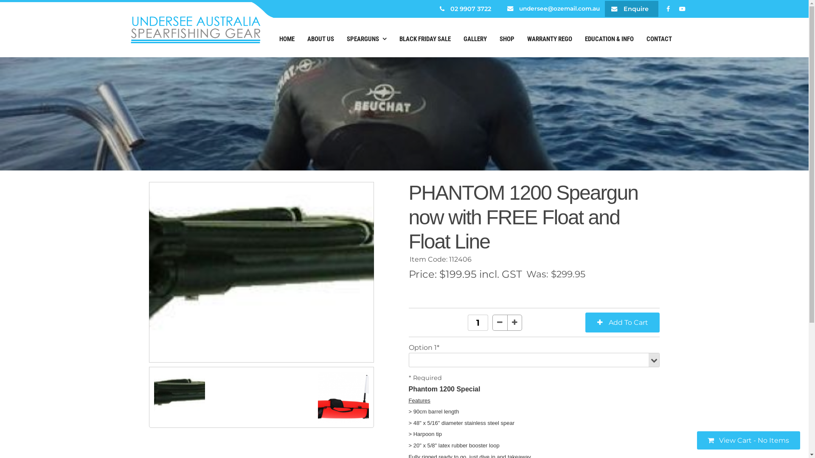 The height and width of the screenshot is (458, 815). What do you see at coordinates (632, 9) in the screenshot?
I see `Enquire` at bounding box center [632, 9].